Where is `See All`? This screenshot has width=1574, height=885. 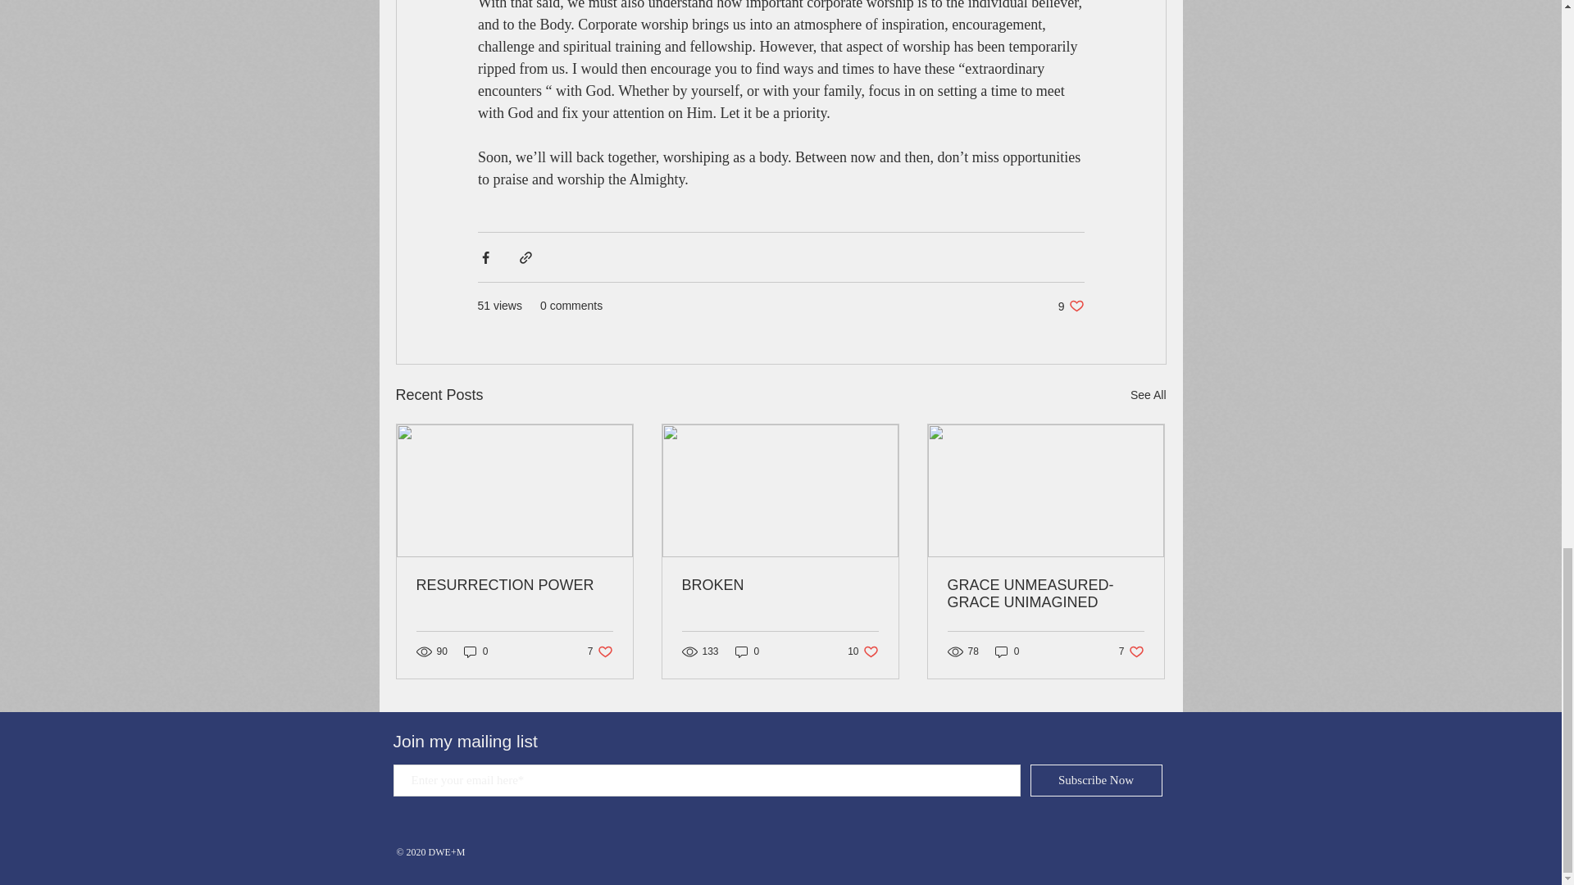 See All is located at coordinates (1007, 651).